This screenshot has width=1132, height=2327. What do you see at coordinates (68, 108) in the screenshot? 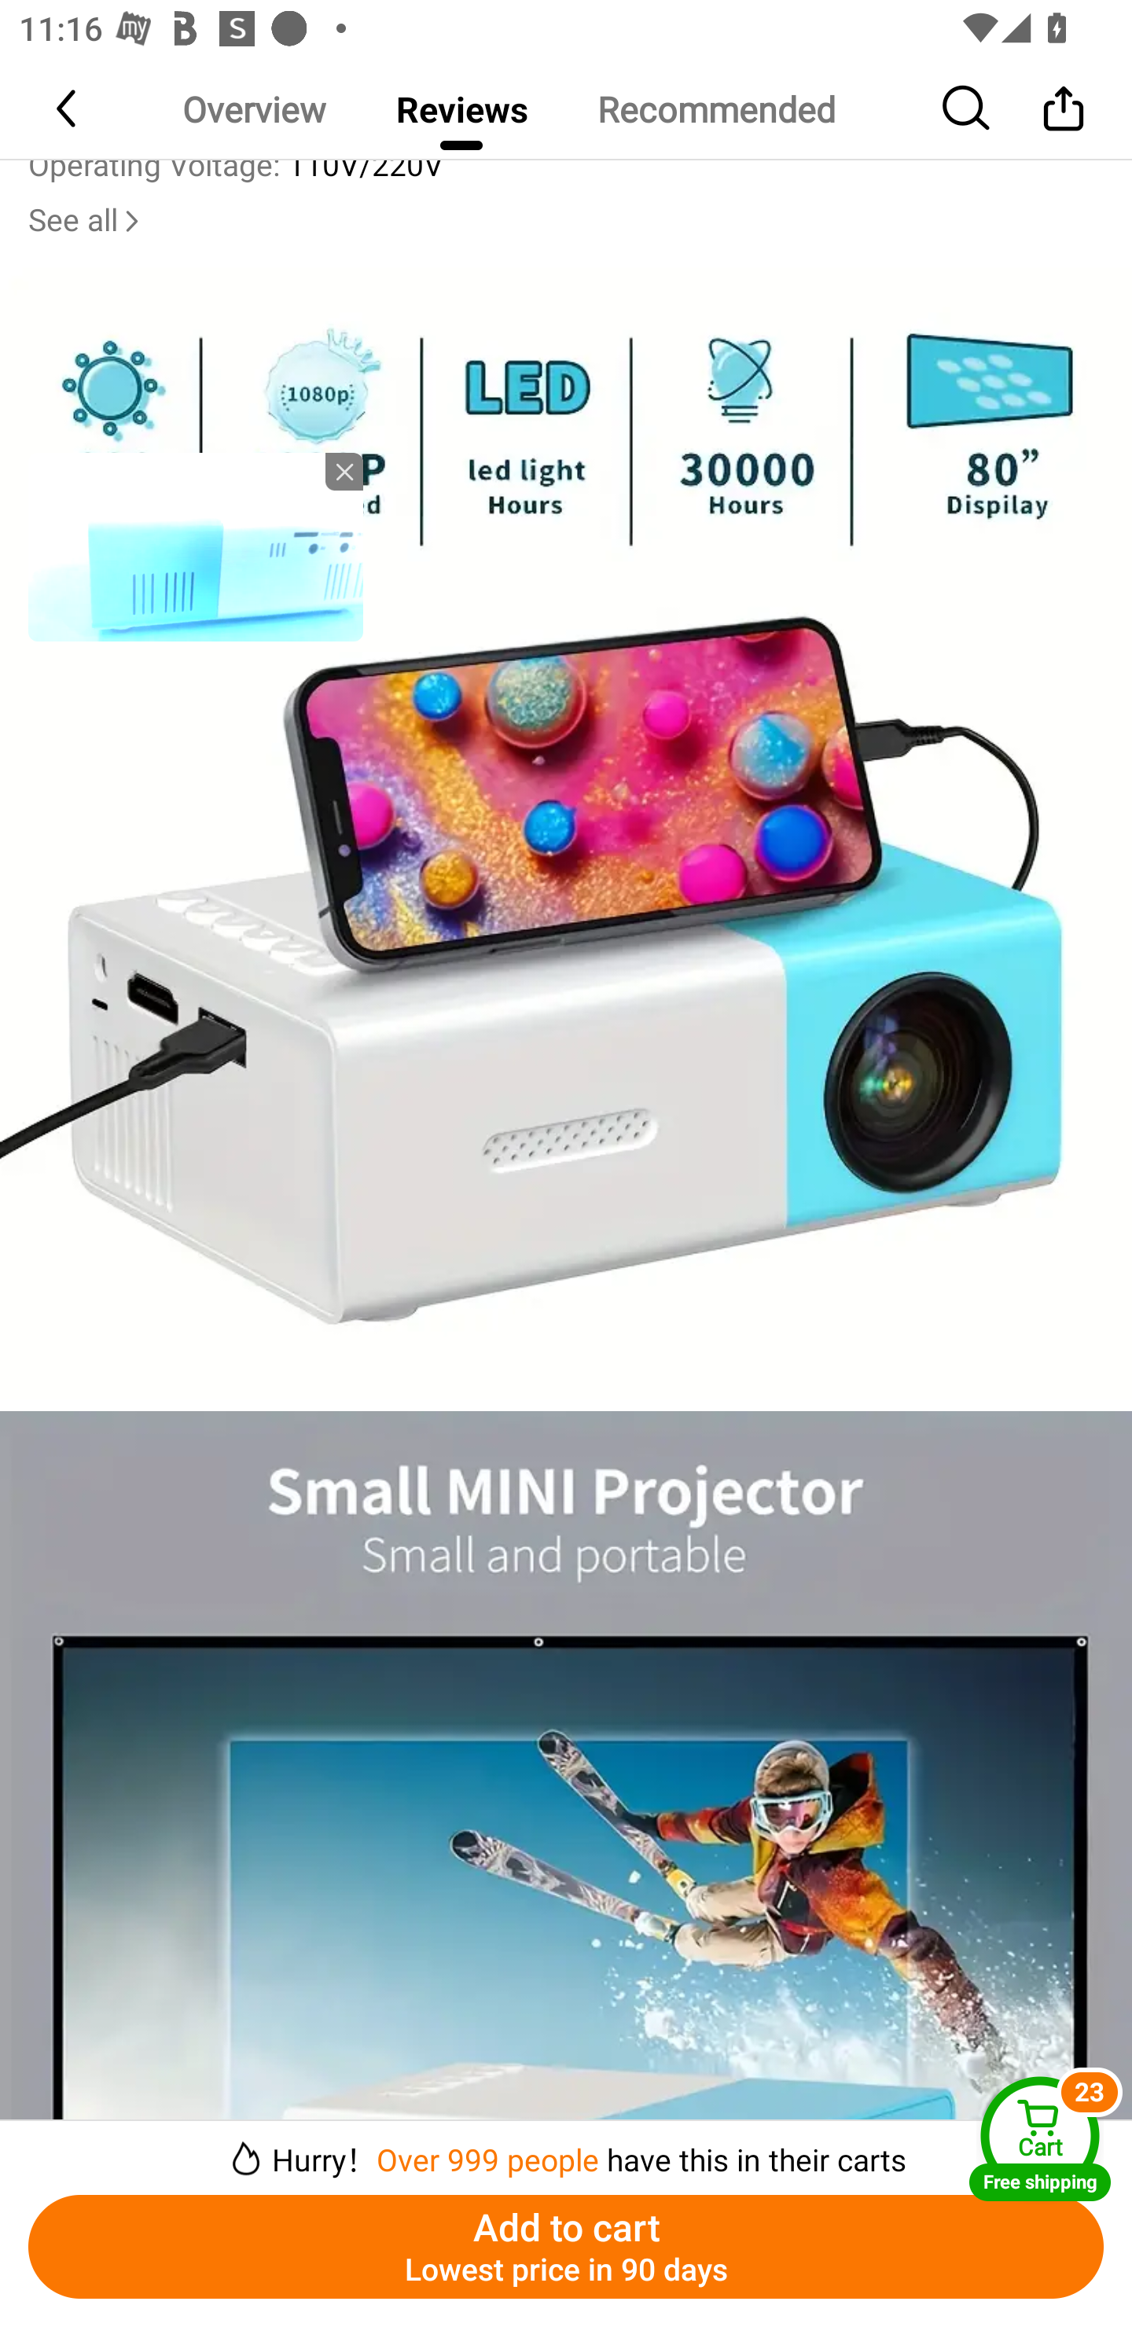
I see `Back` at bounding box center [68, 108].